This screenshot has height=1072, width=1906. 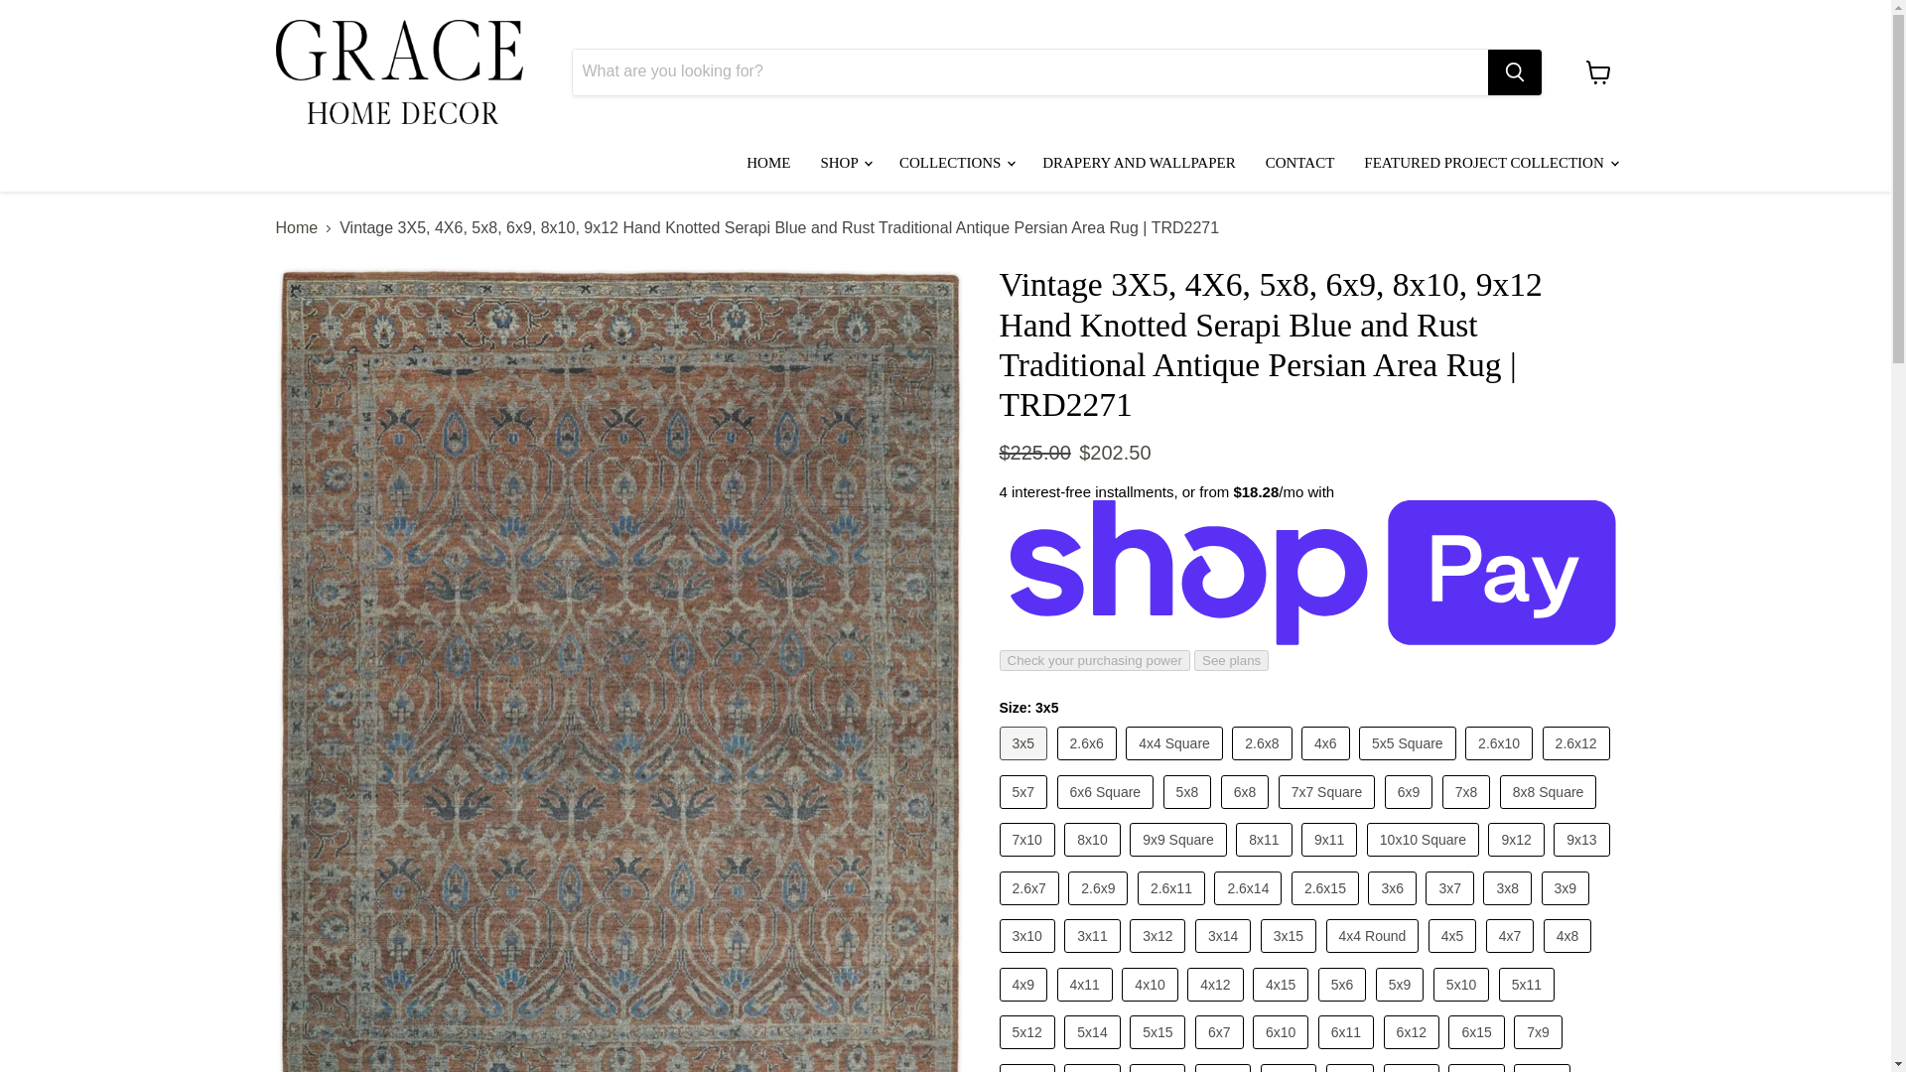 I want to click on COLLECTIONS, so click(x=955, y=162).